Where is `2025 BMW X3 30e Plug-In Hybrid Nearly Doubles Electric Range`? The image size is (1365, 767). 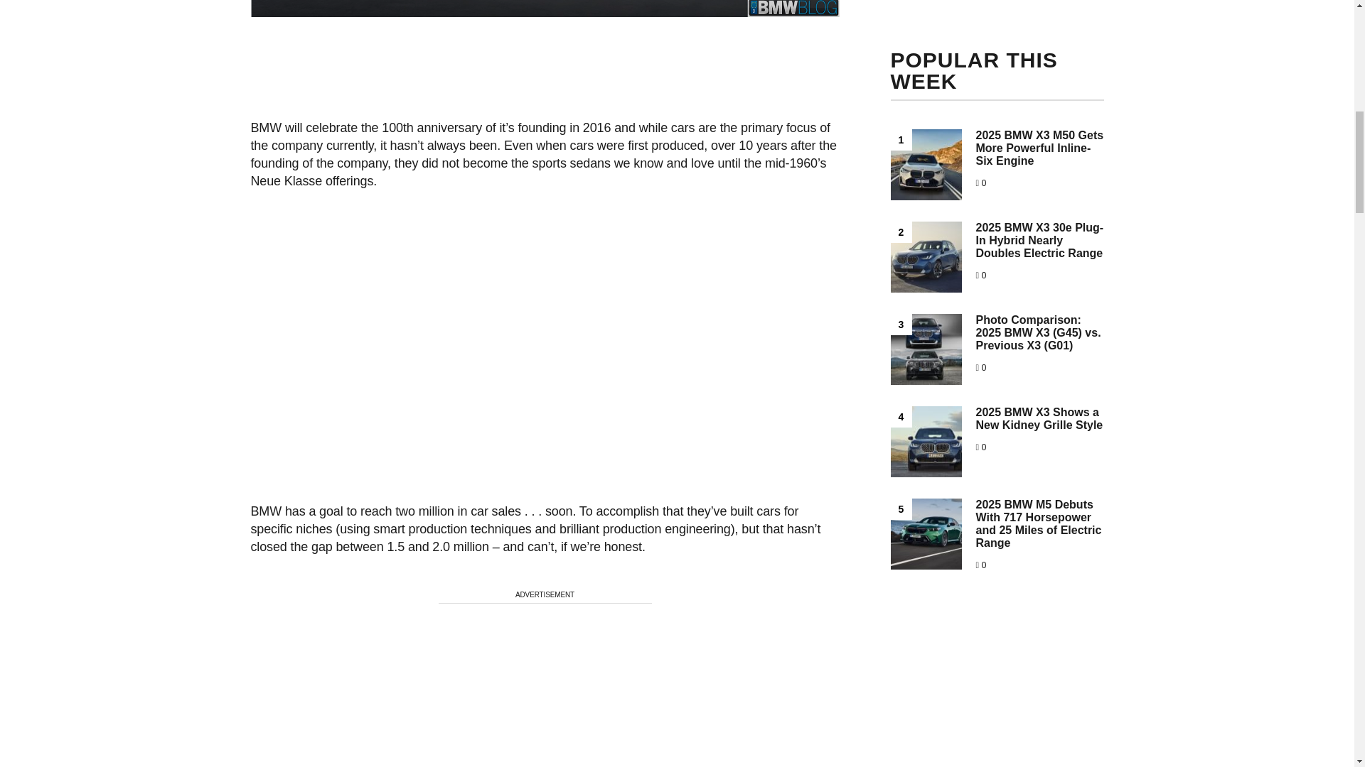 2025 BMW X3 30e Plug-In Hybrid Nearly Doubles Electric Range is located at coordinates (1039, 240).